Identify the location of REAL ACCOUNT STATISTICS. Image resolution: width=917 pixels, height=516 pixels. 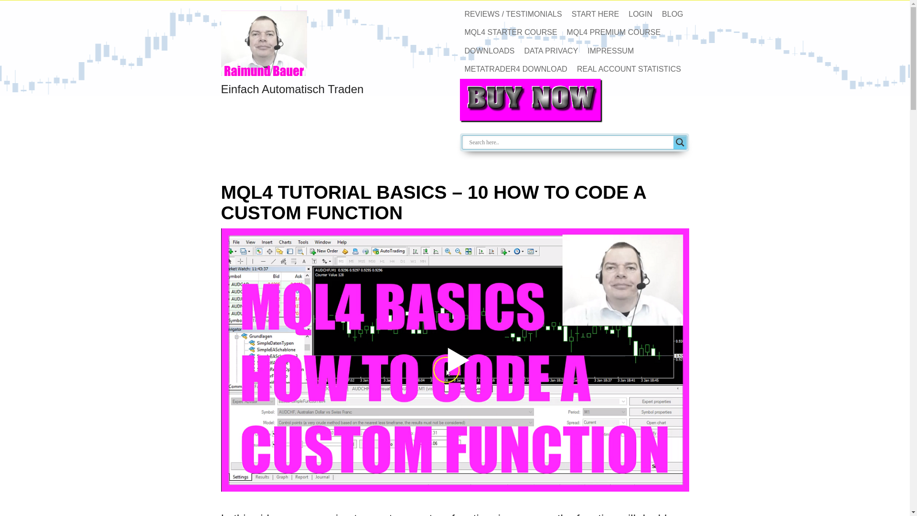
(629, 69).